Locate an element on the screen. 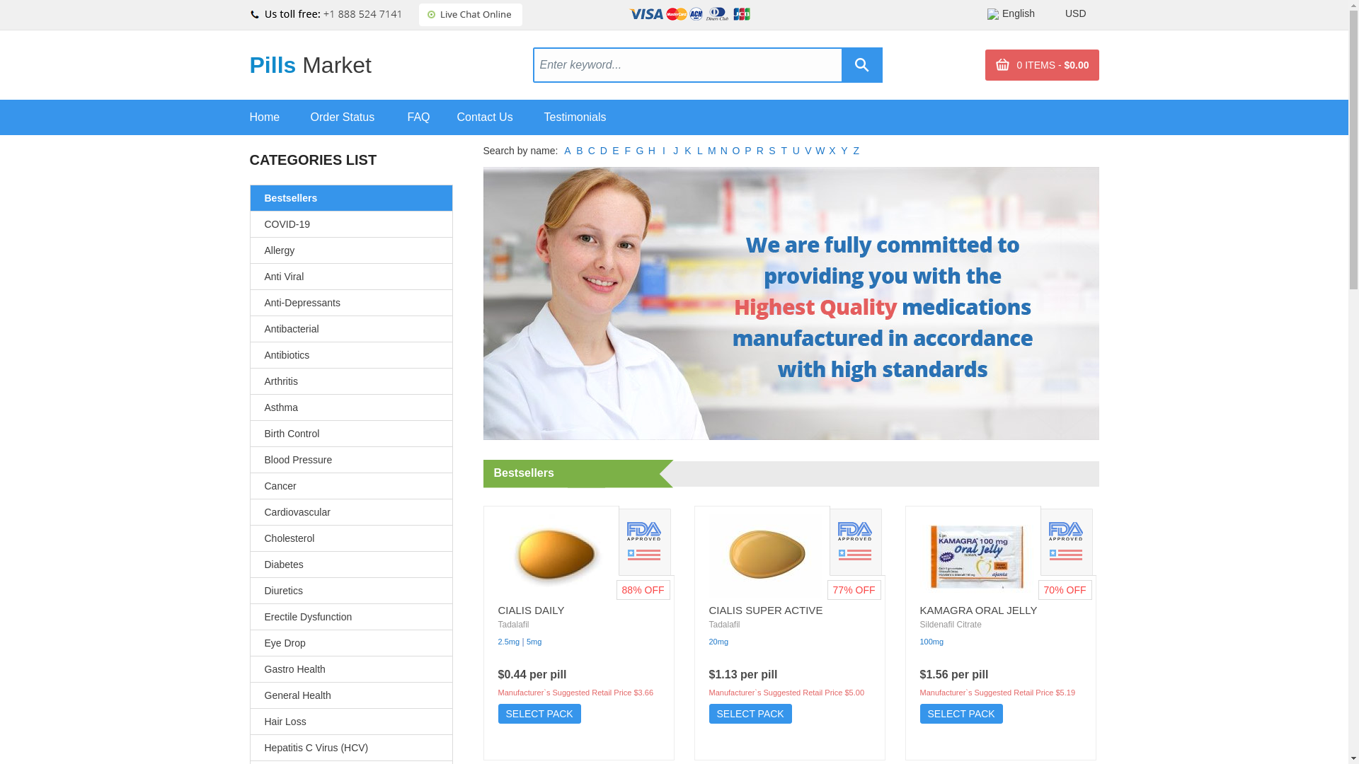 The width and height of the screenshot is (1359, 764). Cialis Daily is located at coordinates (555, 555).